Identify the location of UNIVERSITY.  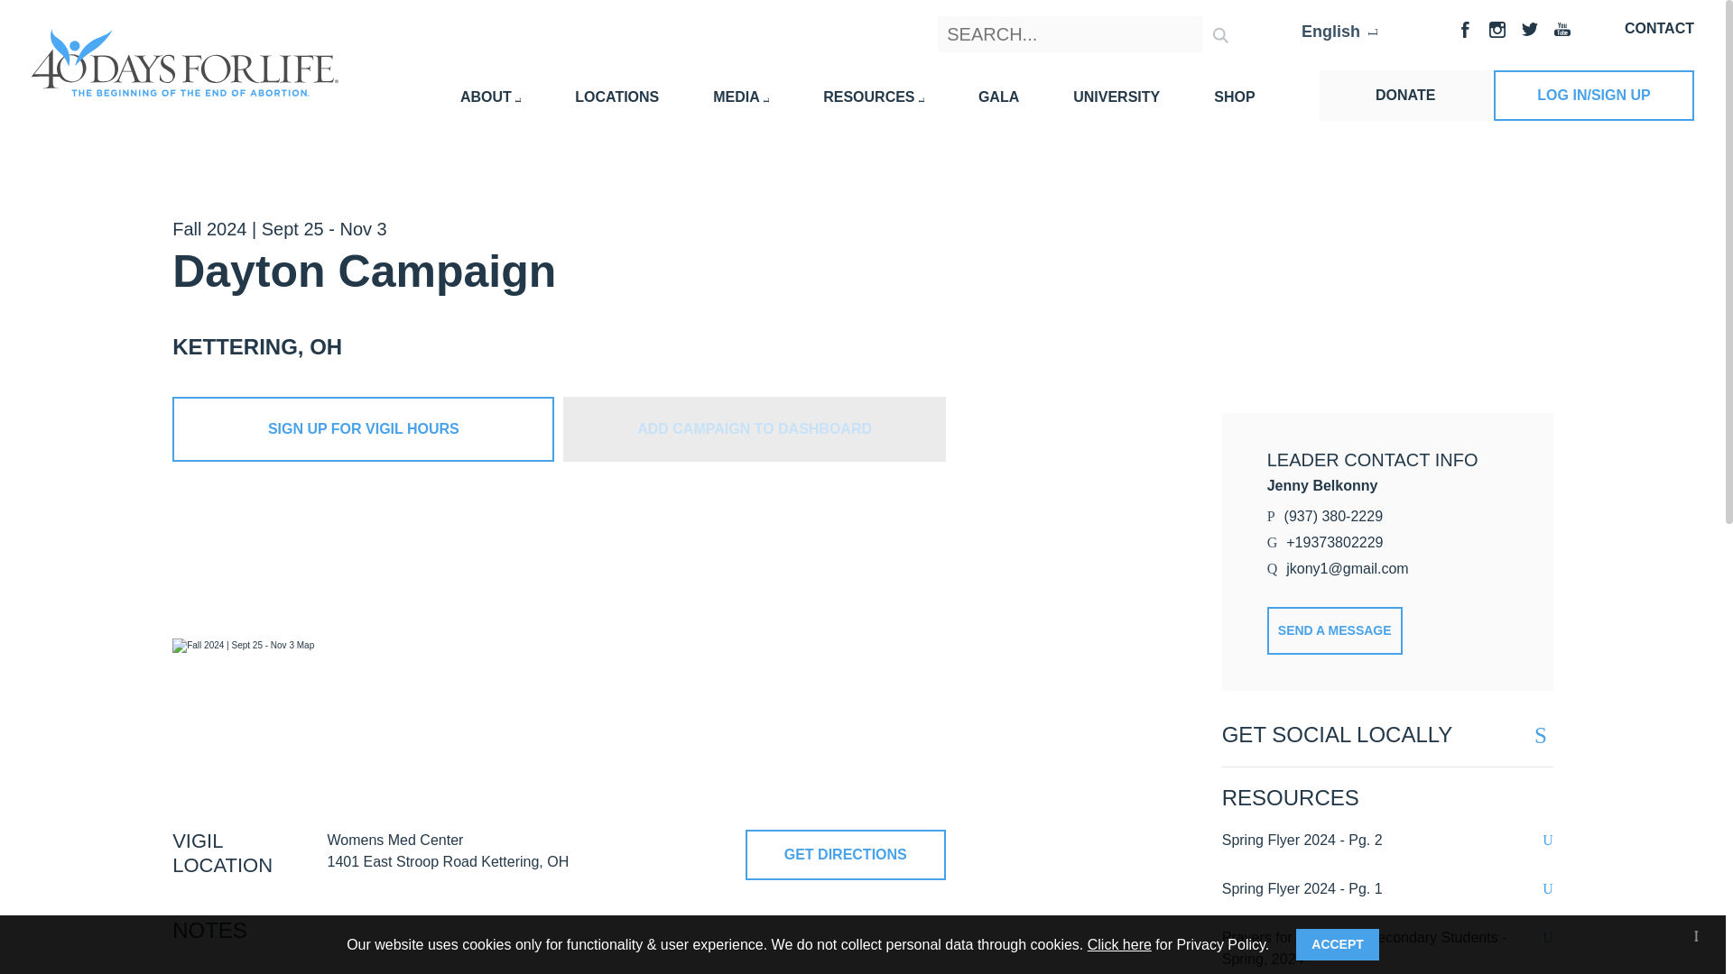
(1116, 96).